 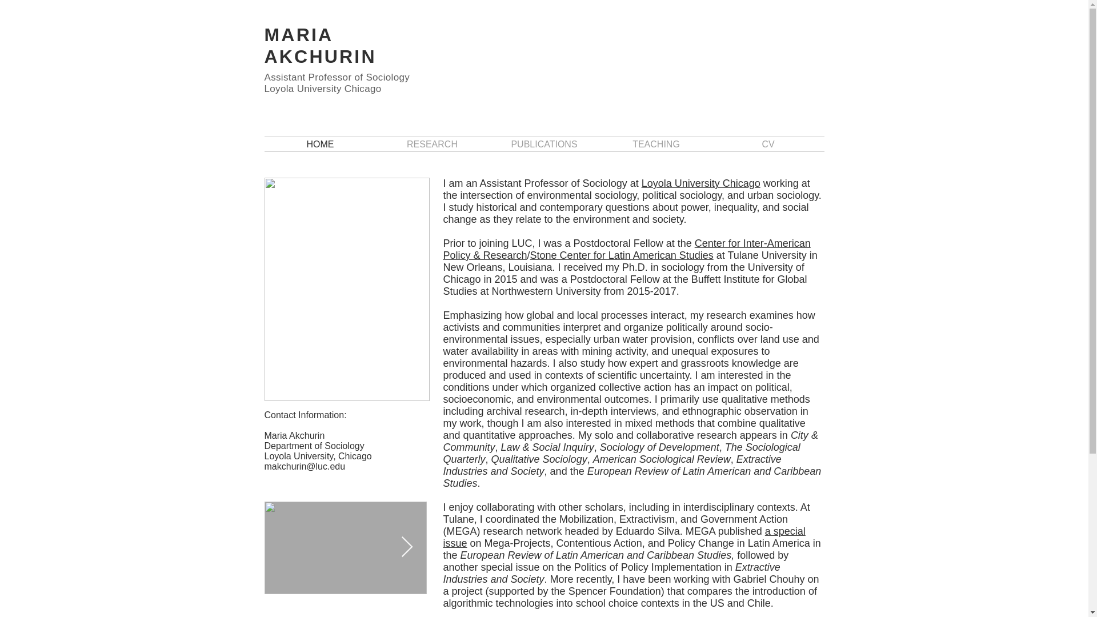 I want to click on a special issue, so click(x=624, y=537).